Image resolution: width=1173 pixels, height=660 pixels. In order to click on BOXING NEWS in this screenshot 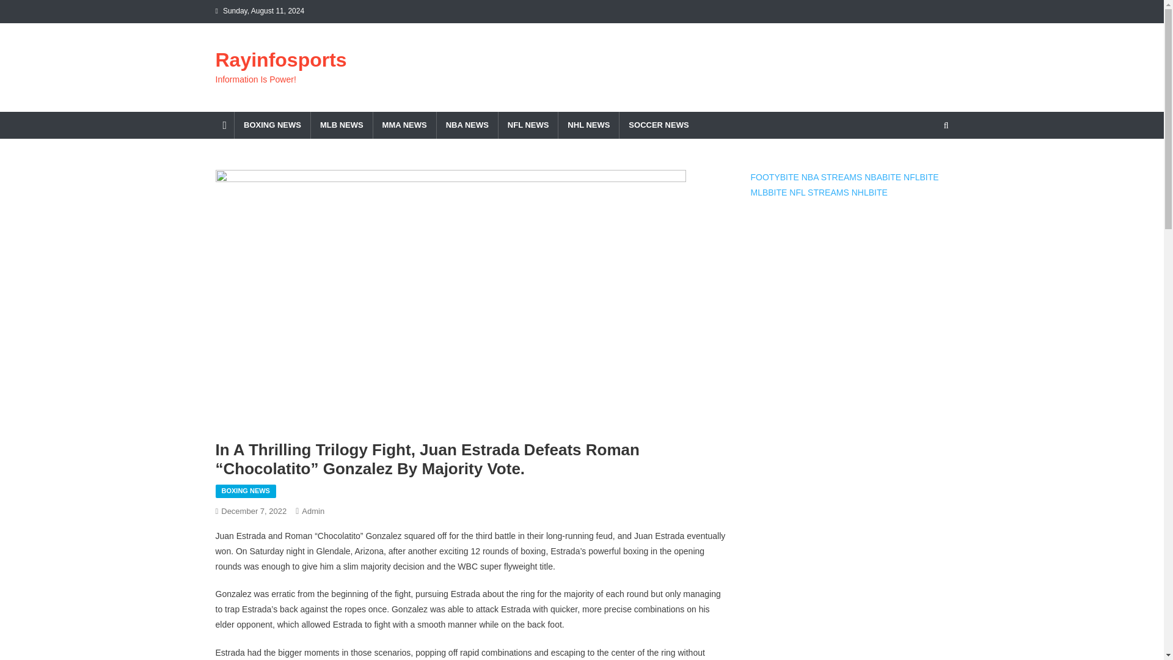, I will do `click(272, 125)`.